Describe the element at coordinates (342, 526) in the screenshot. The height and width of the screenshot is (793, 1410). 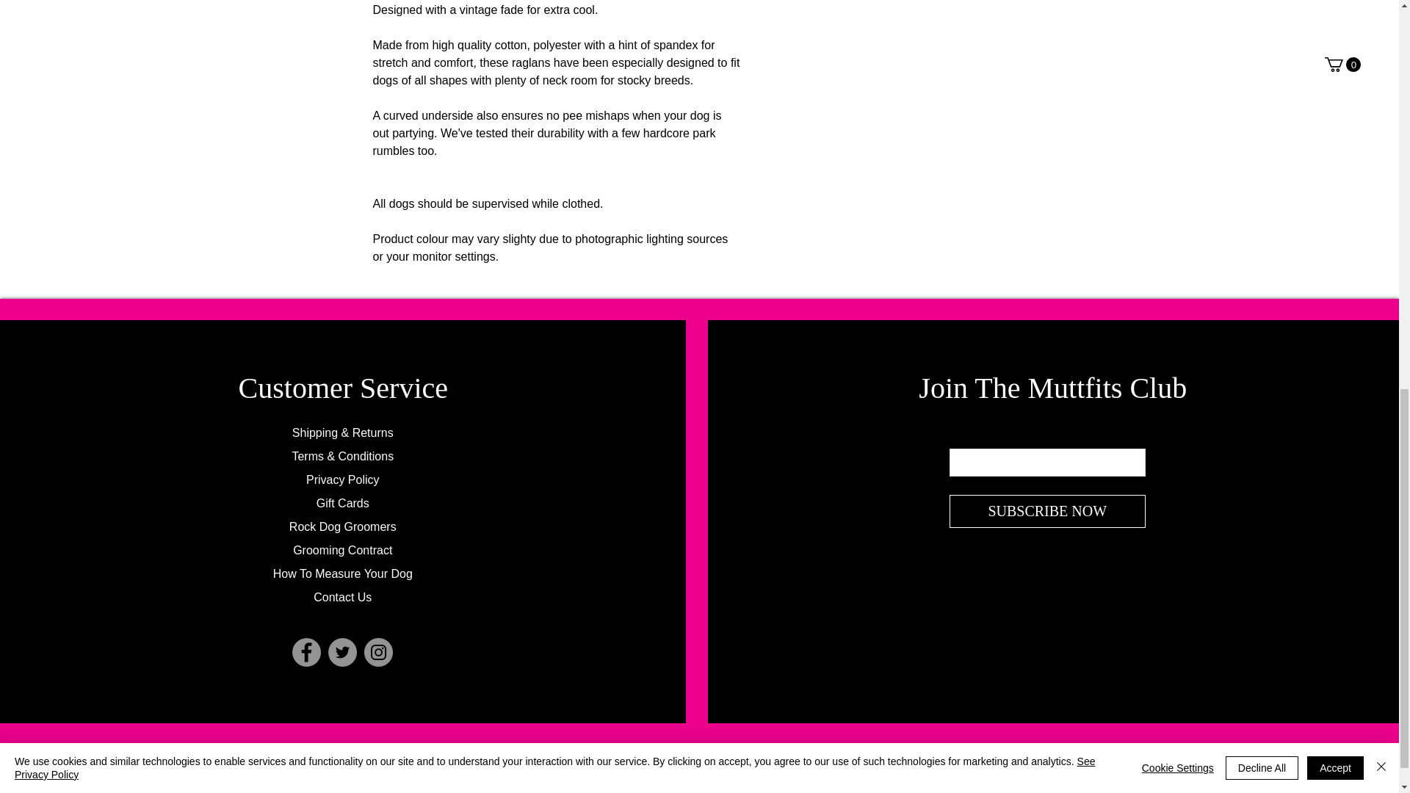
I see `Rock Dog Groomers` at that location.